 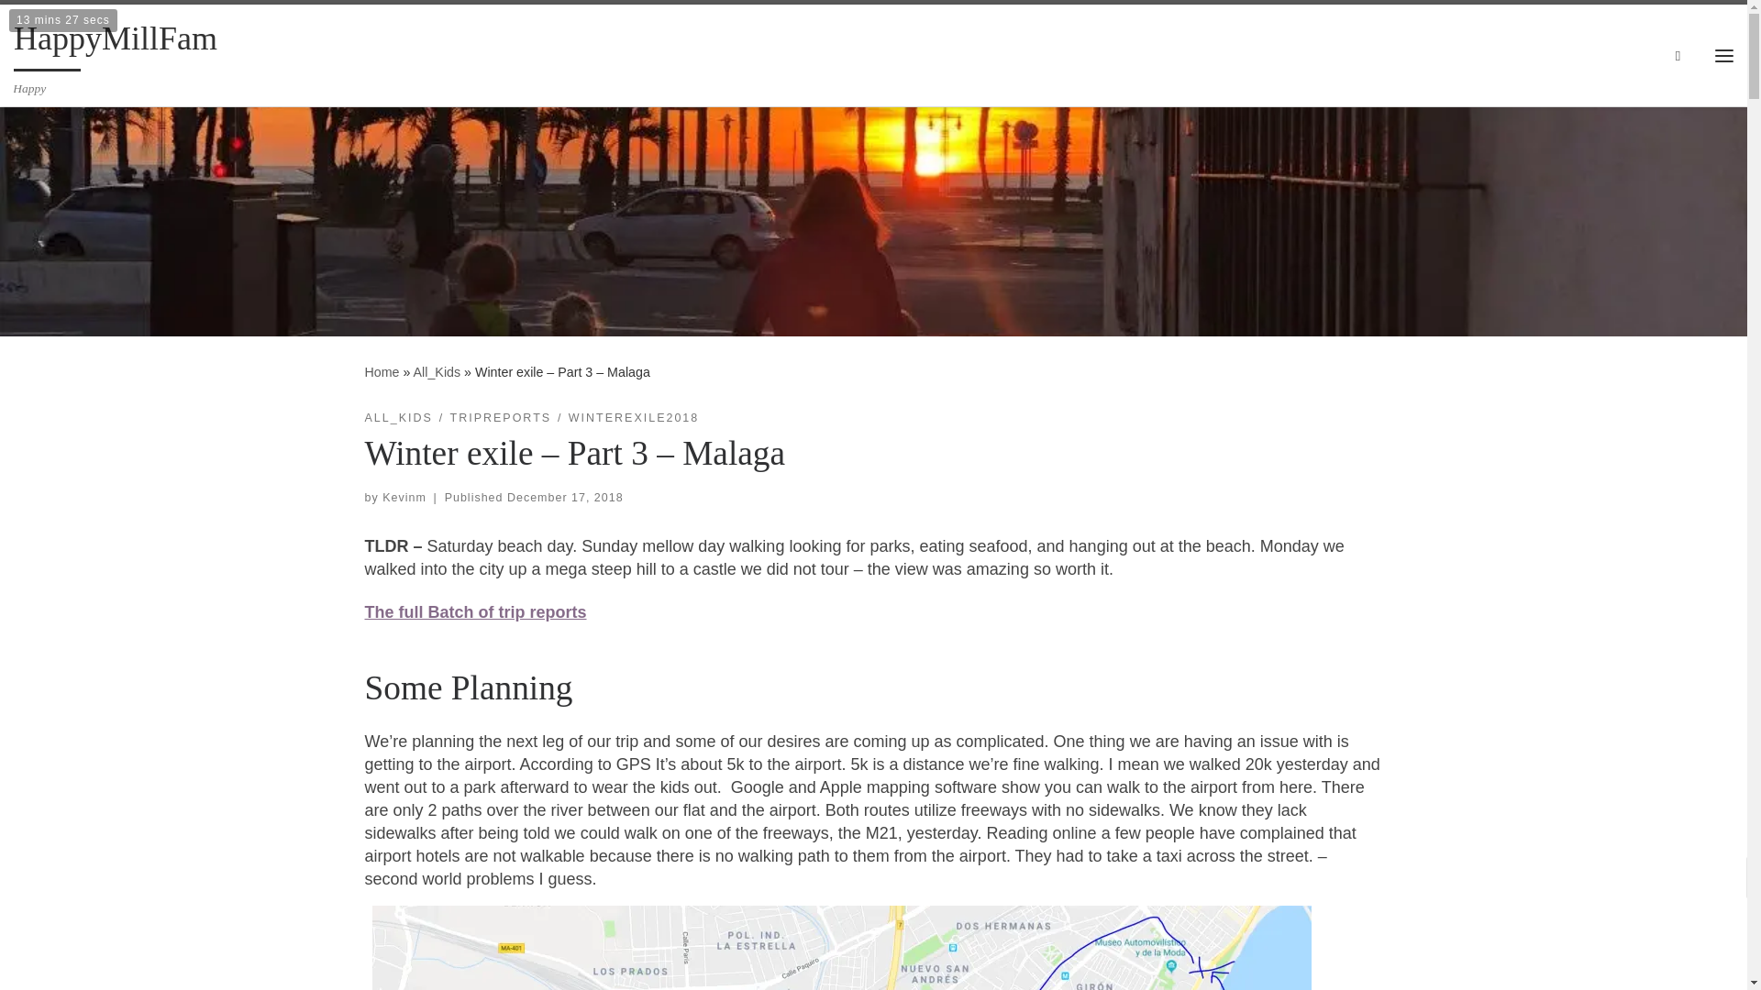 What do you see at coordinates (634, 418) in the screenshot?
I see `View all posts in WinterExile2018` at bounding box center [634, 418].